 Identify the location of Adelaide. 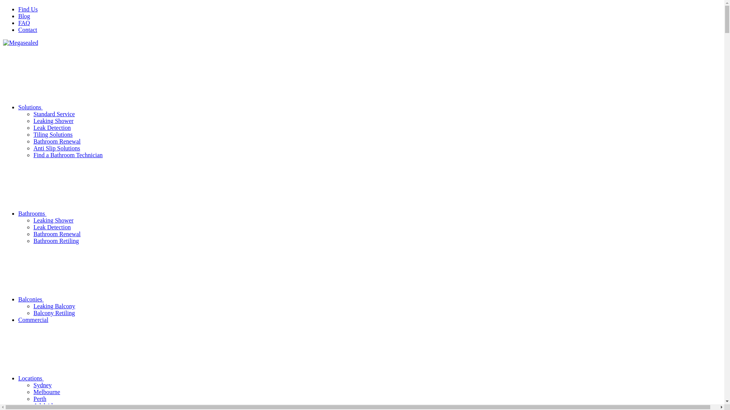
(44, 405).